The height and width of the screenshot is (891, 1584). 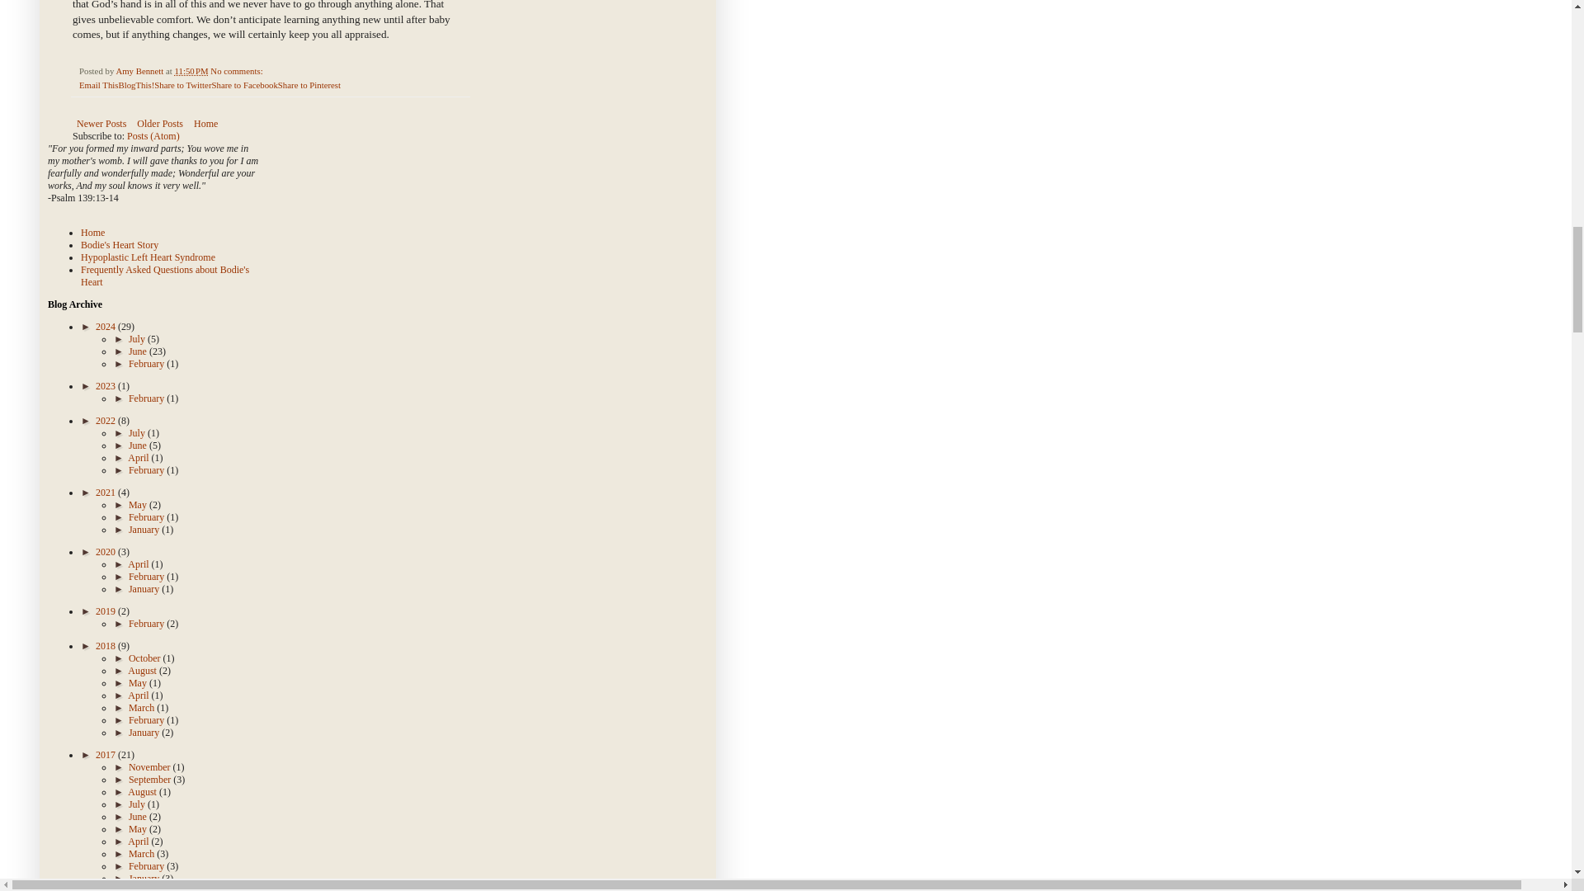 I want to click on Amy Bennett, so click(x=140, y=70).